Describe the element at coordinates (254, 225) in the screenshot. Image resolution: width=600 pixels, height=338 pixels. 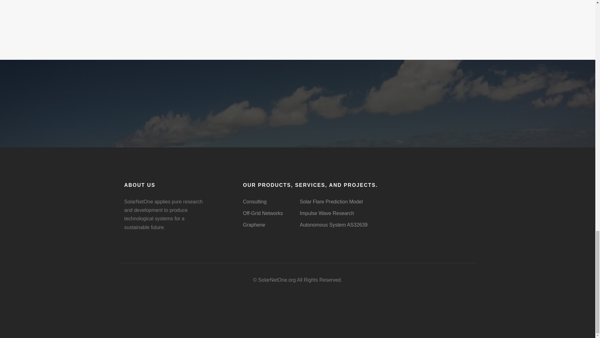
I see `Graphene` at that location.